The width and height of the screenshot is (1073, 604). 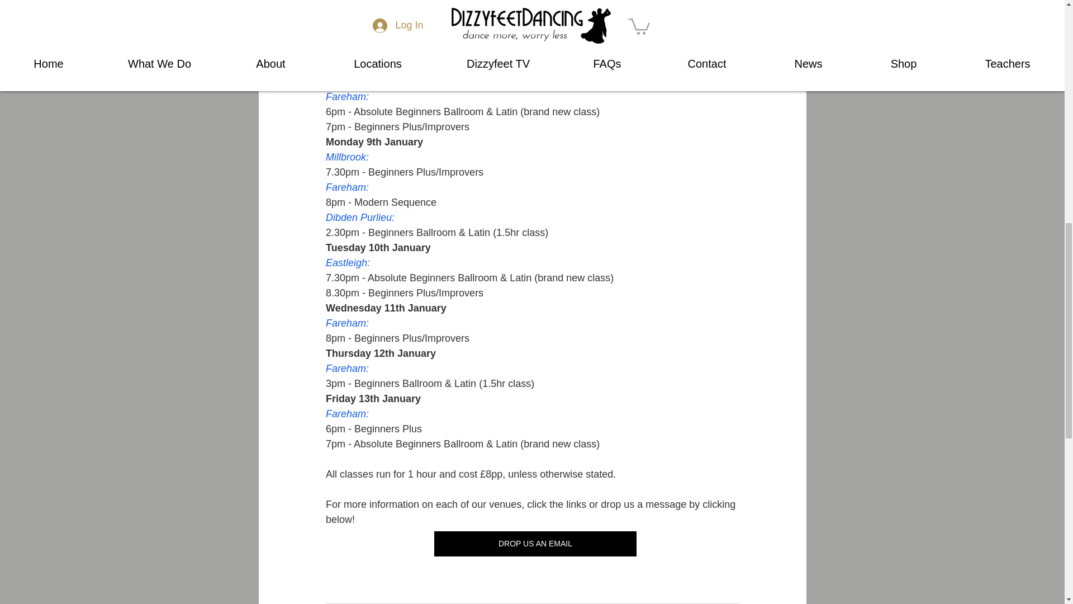 I want to click on Eastleigh:, so click(x=346, y=263).